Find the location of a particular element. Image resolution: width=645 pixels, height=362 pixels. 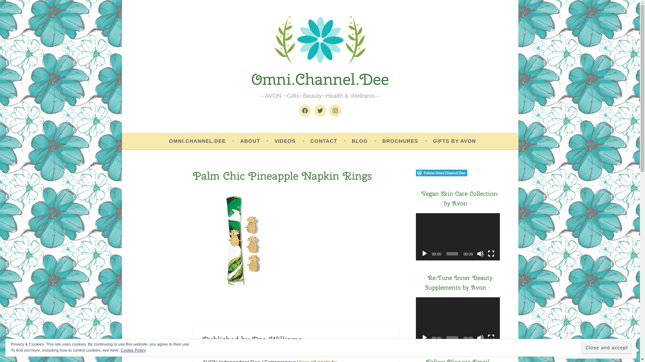

Follow is located at coordinates (608, 353).